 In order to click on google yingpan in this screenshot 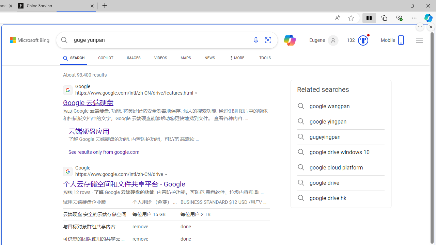, I will do `click(341, 122)`.